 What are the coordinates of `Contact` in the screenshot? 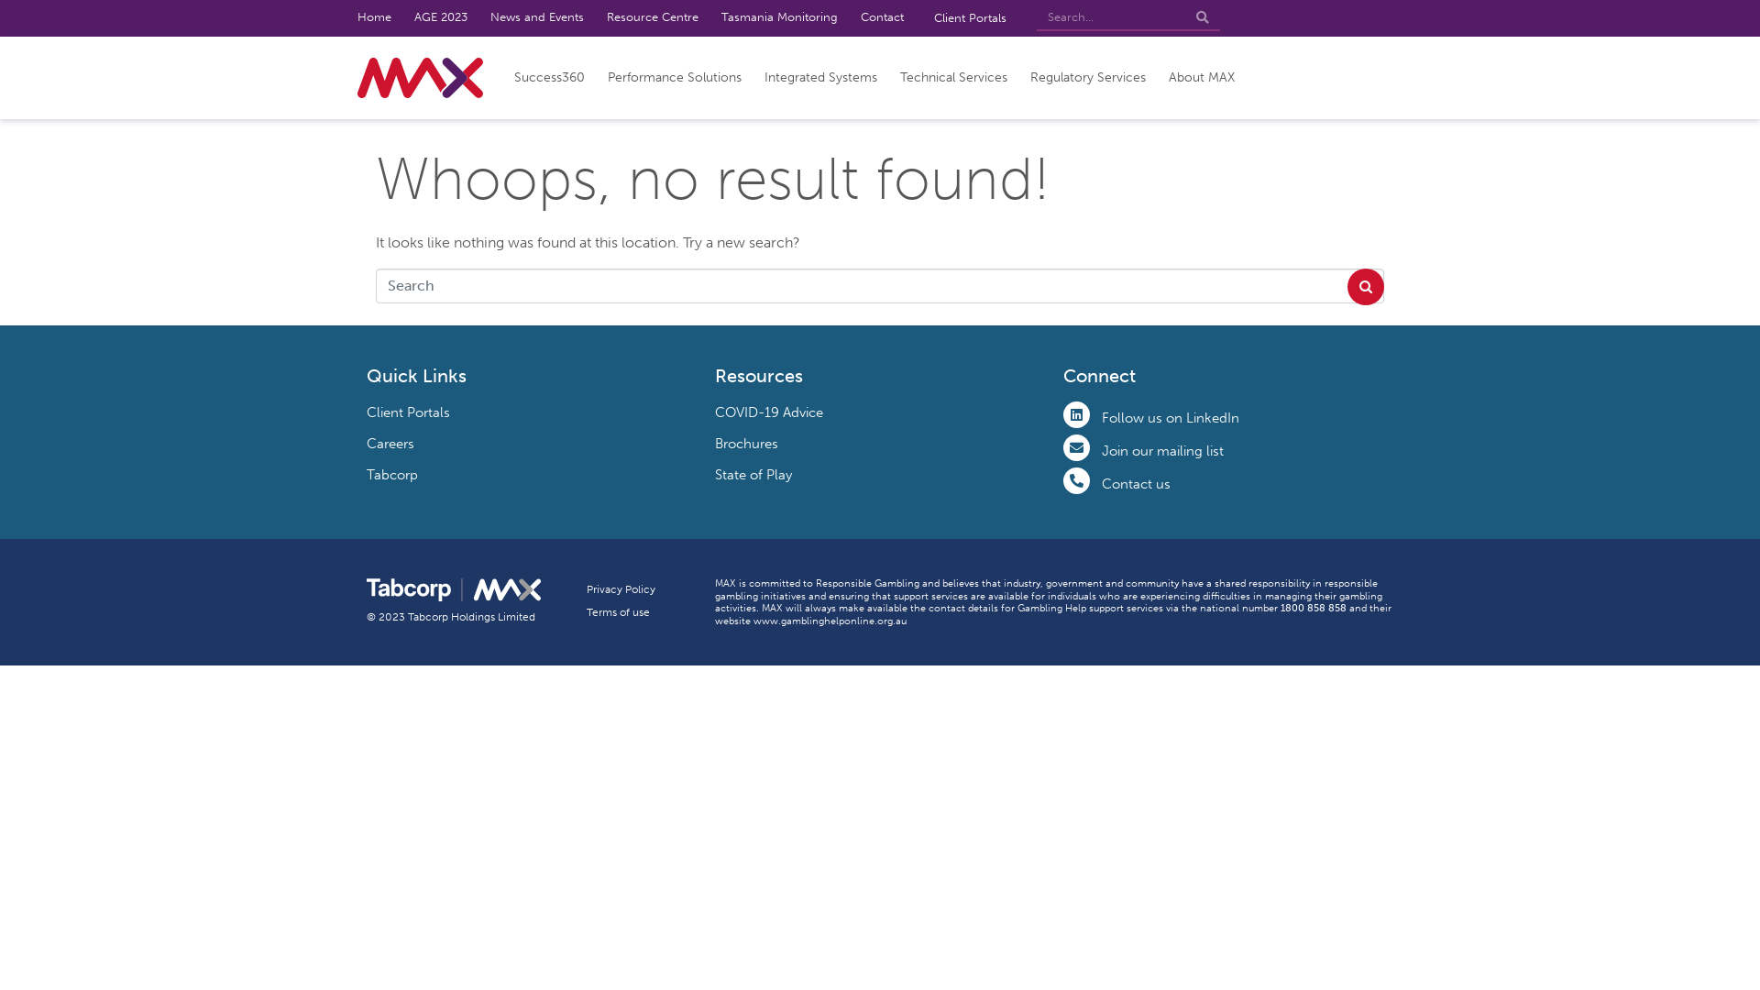 It's located at (882, 18).